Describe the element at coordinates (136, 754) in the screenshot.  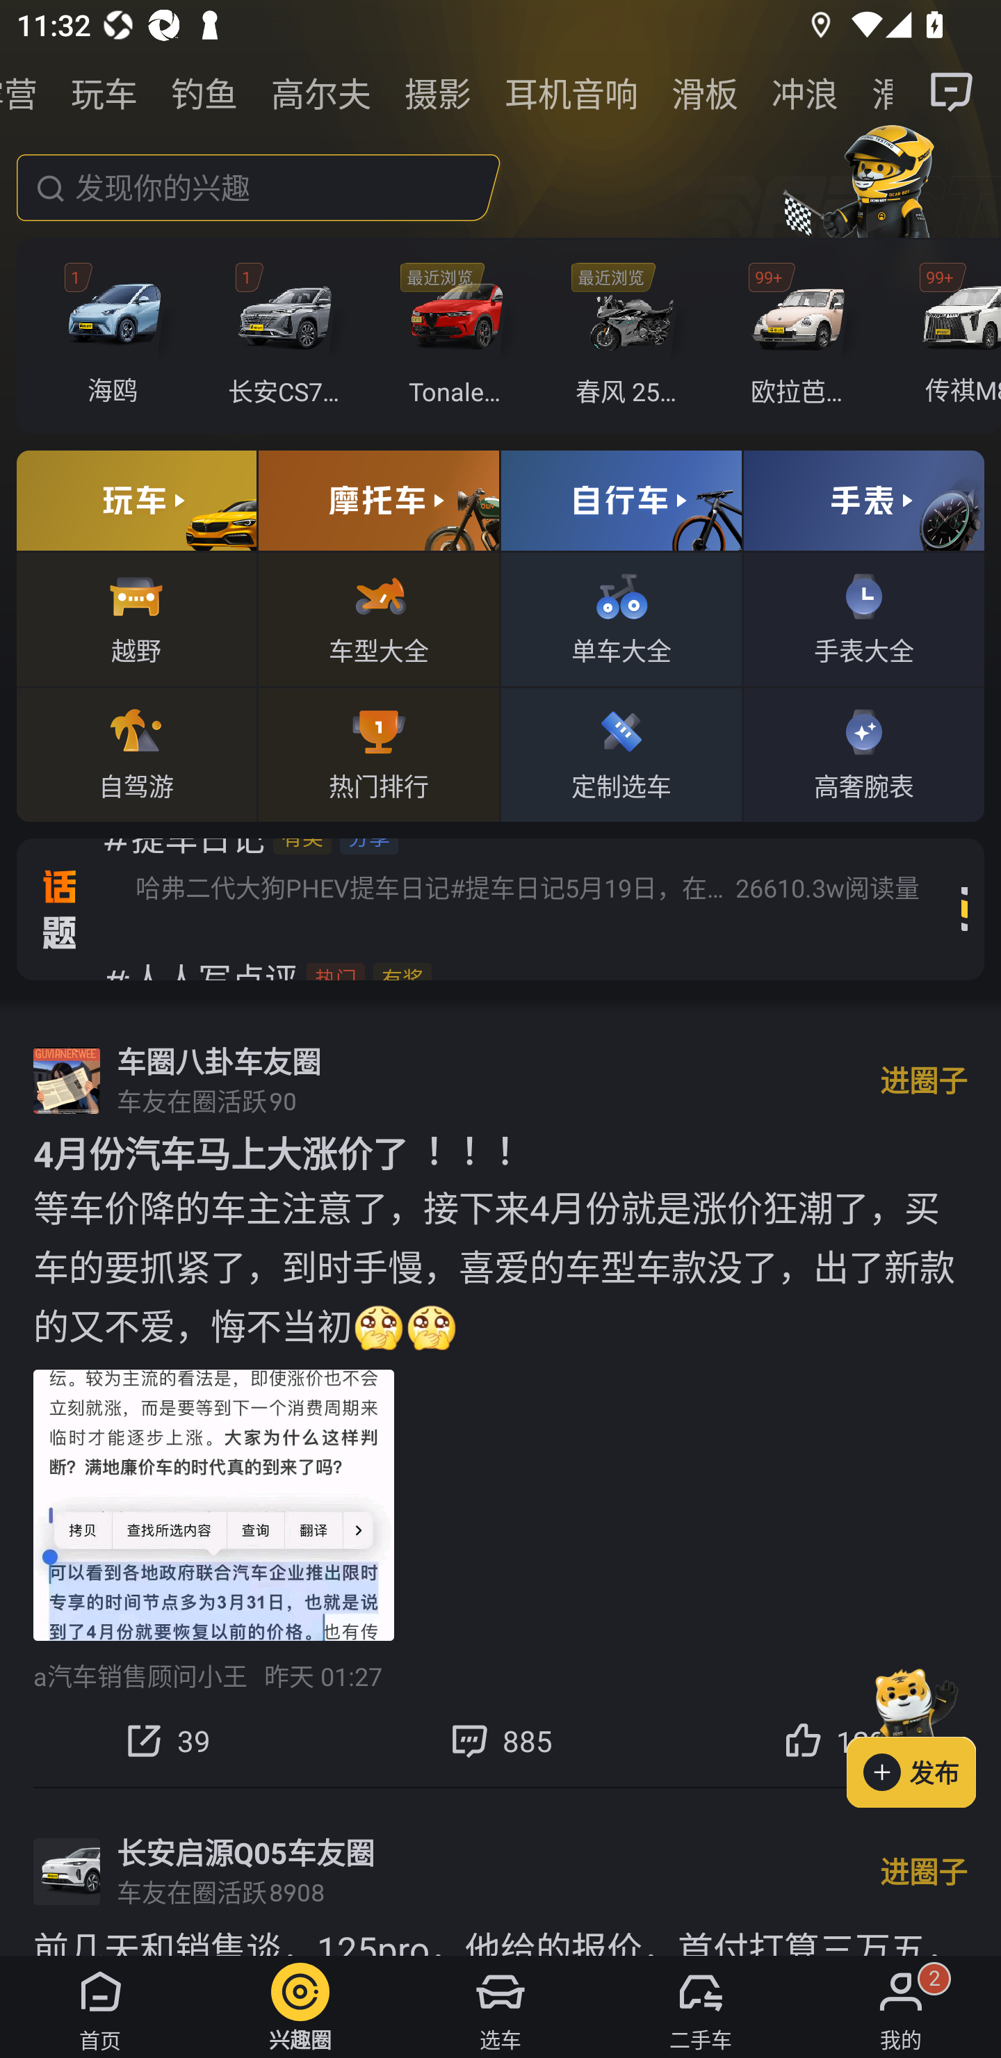
I see `自驾游` at that location.